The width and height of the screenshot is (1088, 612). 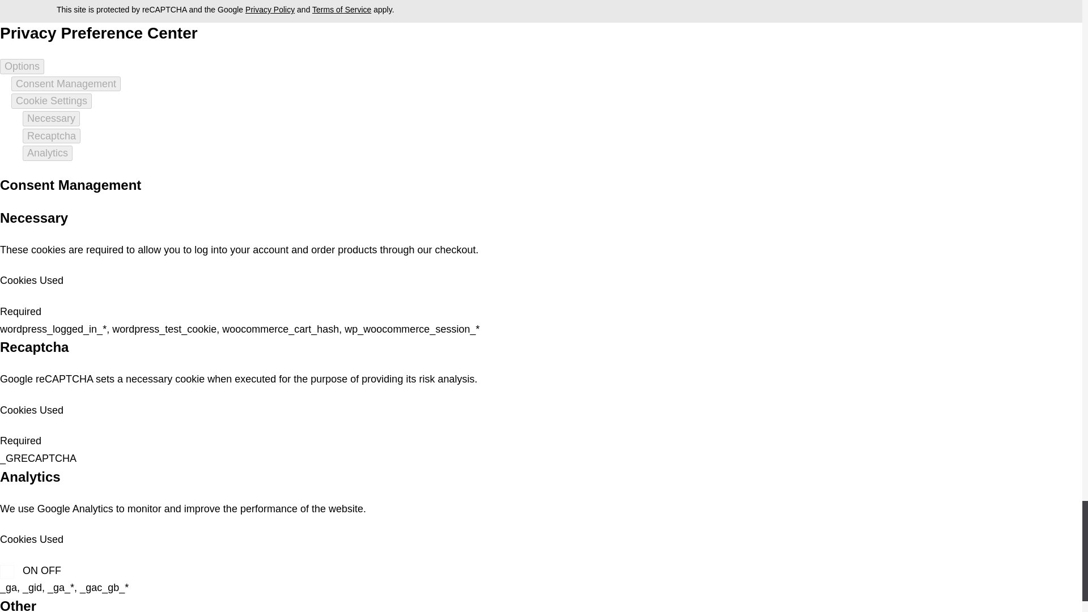 I want to click on Privacy Policy, so click(x=270, y=9).